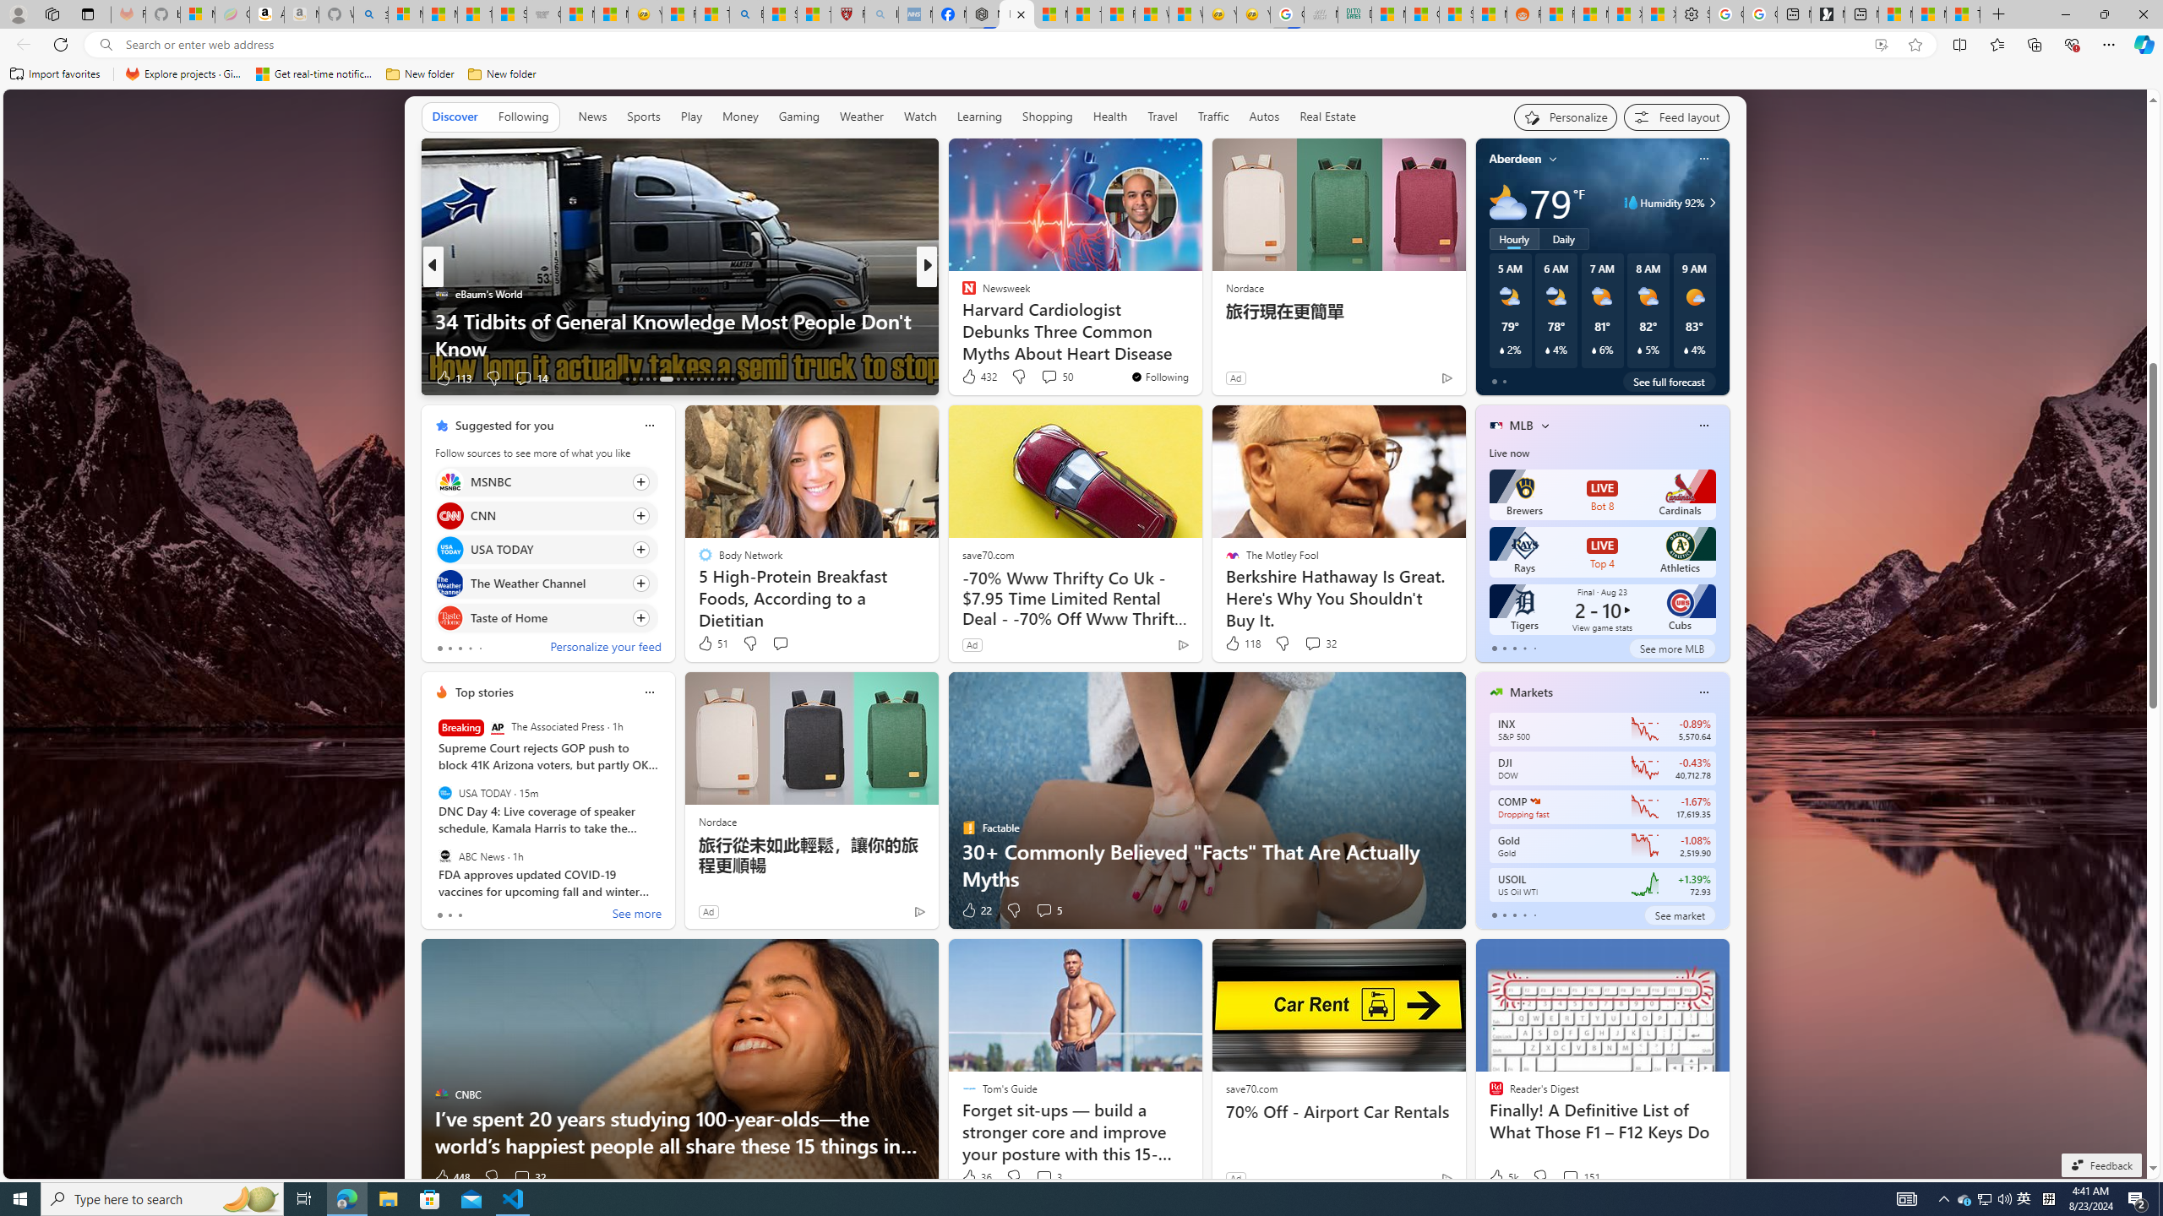  What do you see at coordinates (973, 378) in the screenshot?
I see `182 Like` at bounding box center [973, 378].